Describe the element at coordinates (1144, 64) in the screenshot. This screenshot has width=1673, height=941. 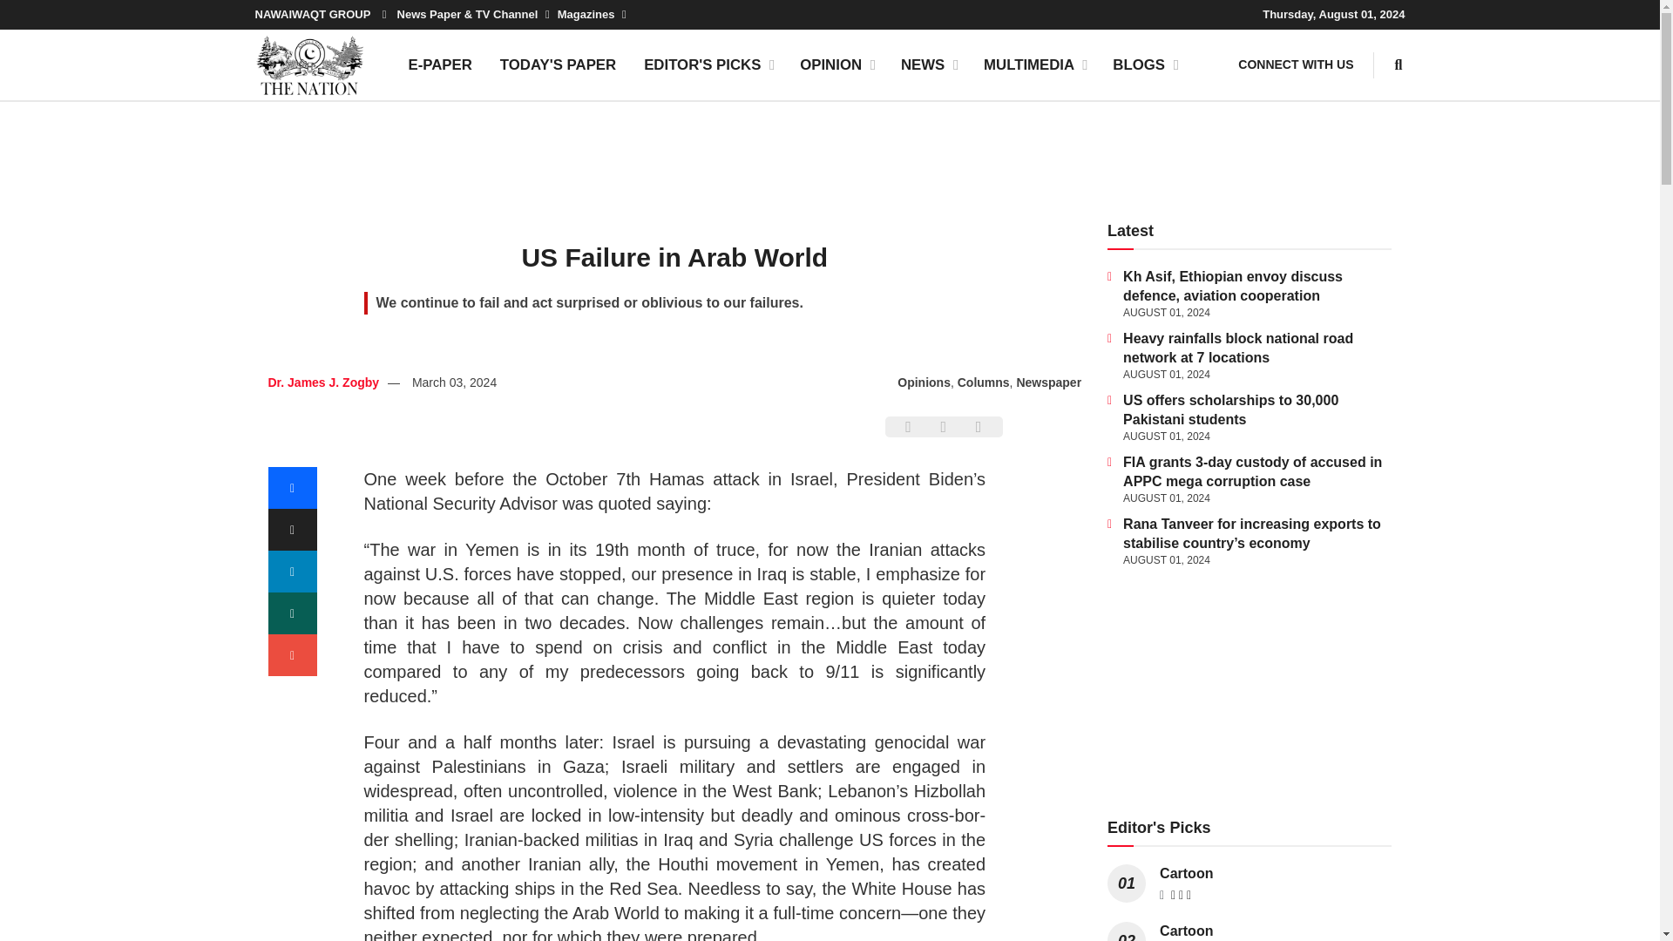
I see `BLOGS` at that location.